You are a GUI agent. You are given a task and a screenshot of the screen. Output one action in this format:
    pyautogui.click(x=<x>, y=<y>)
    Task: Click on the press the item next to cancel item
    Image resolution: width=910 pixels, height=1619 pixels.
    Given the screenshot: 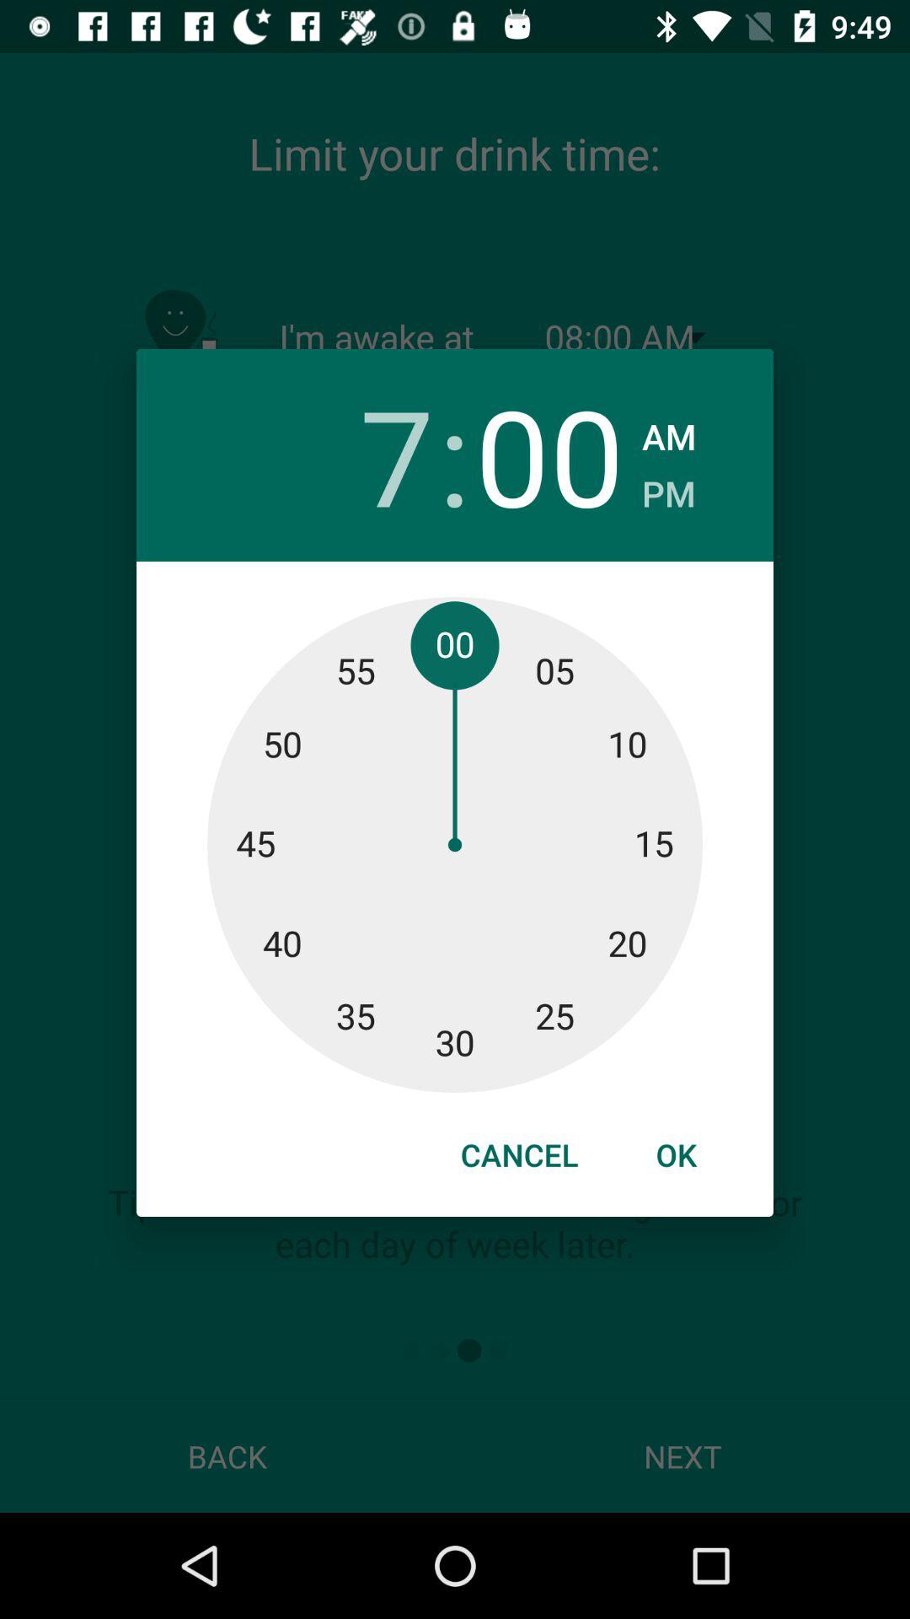 What is the action you would take?
    pyautogui.click(x=676, y=1154)
    